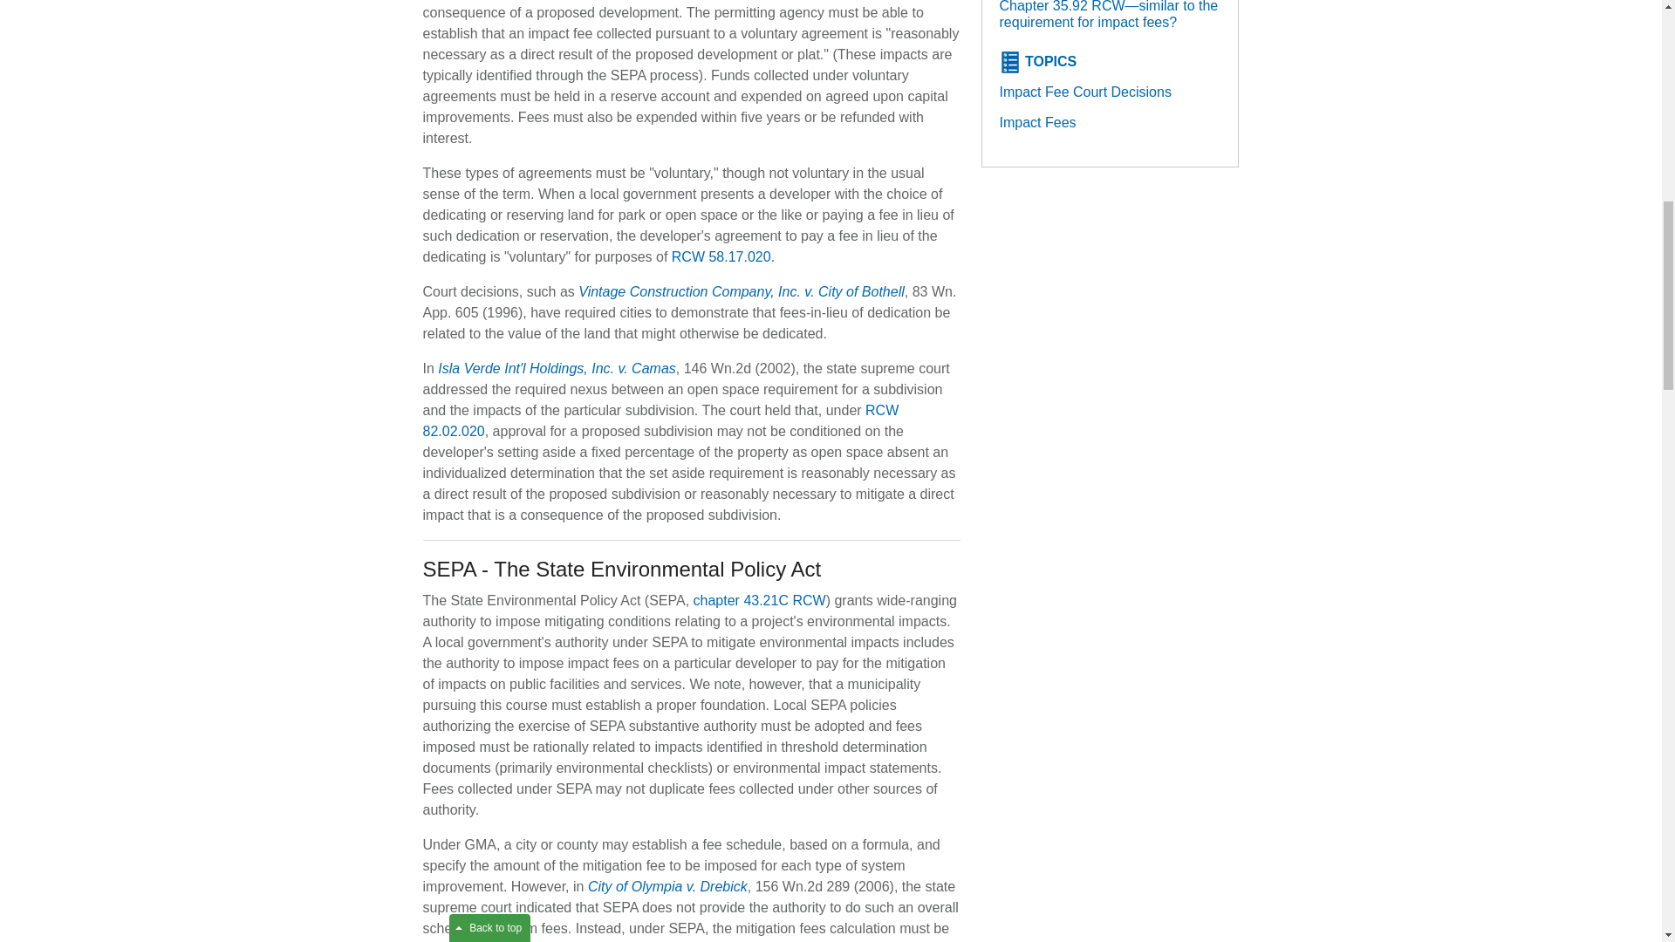  What do you see at coordinates (1050, 61) in the screenshot?
I see `TOPICS section` at bounding box center [1050, 61].